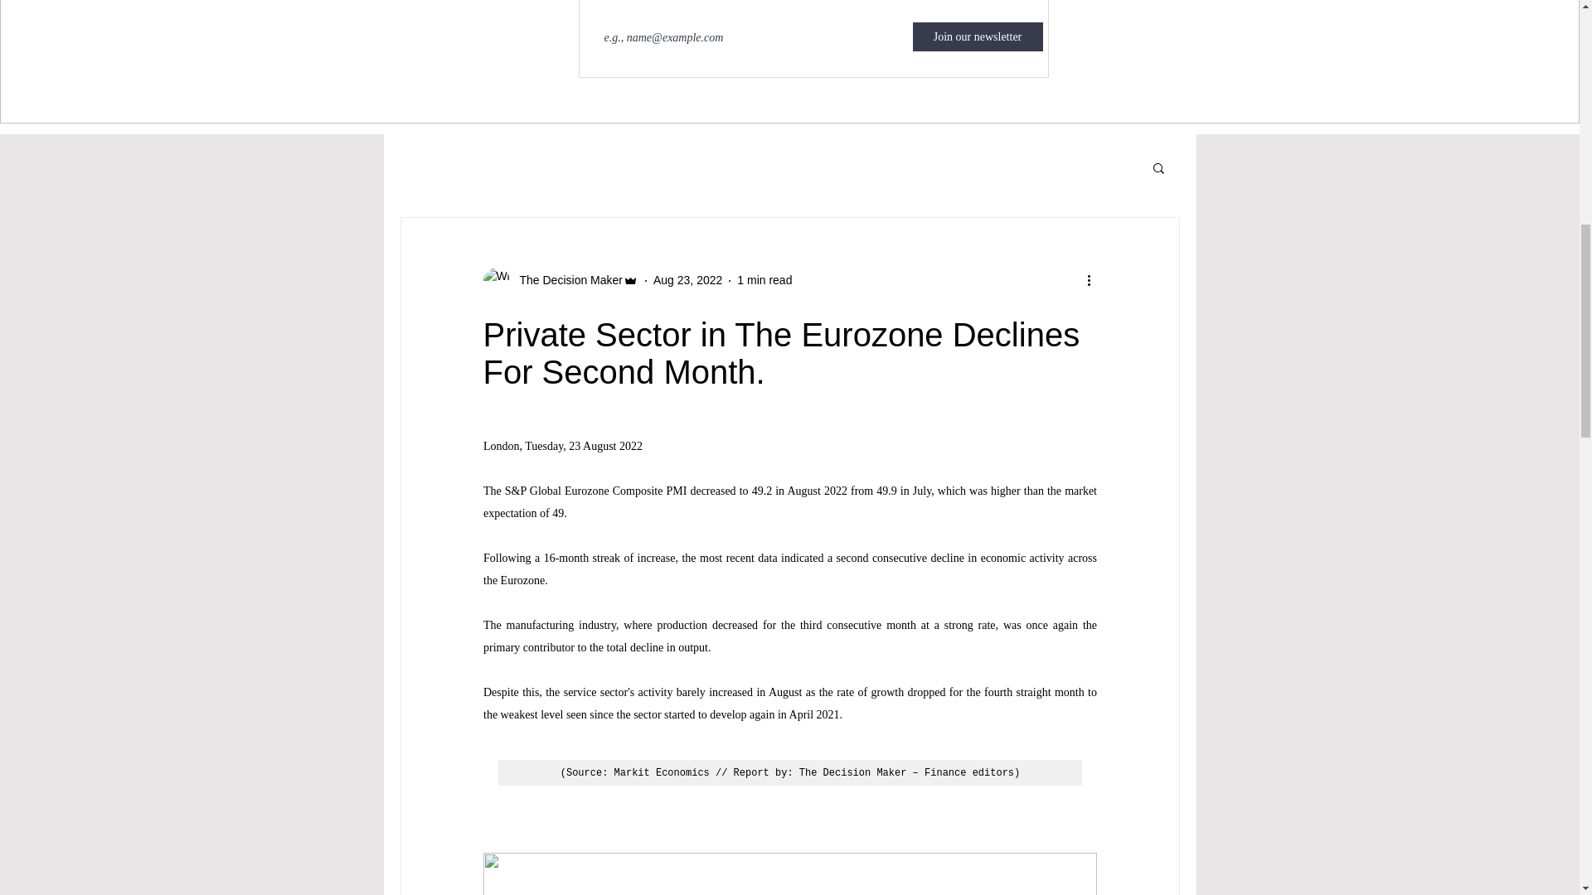 This screenshot has height=895, width=1592. Describe the element at coordinates (764, 280) in the screenshot. I see `1 min read` at that location.